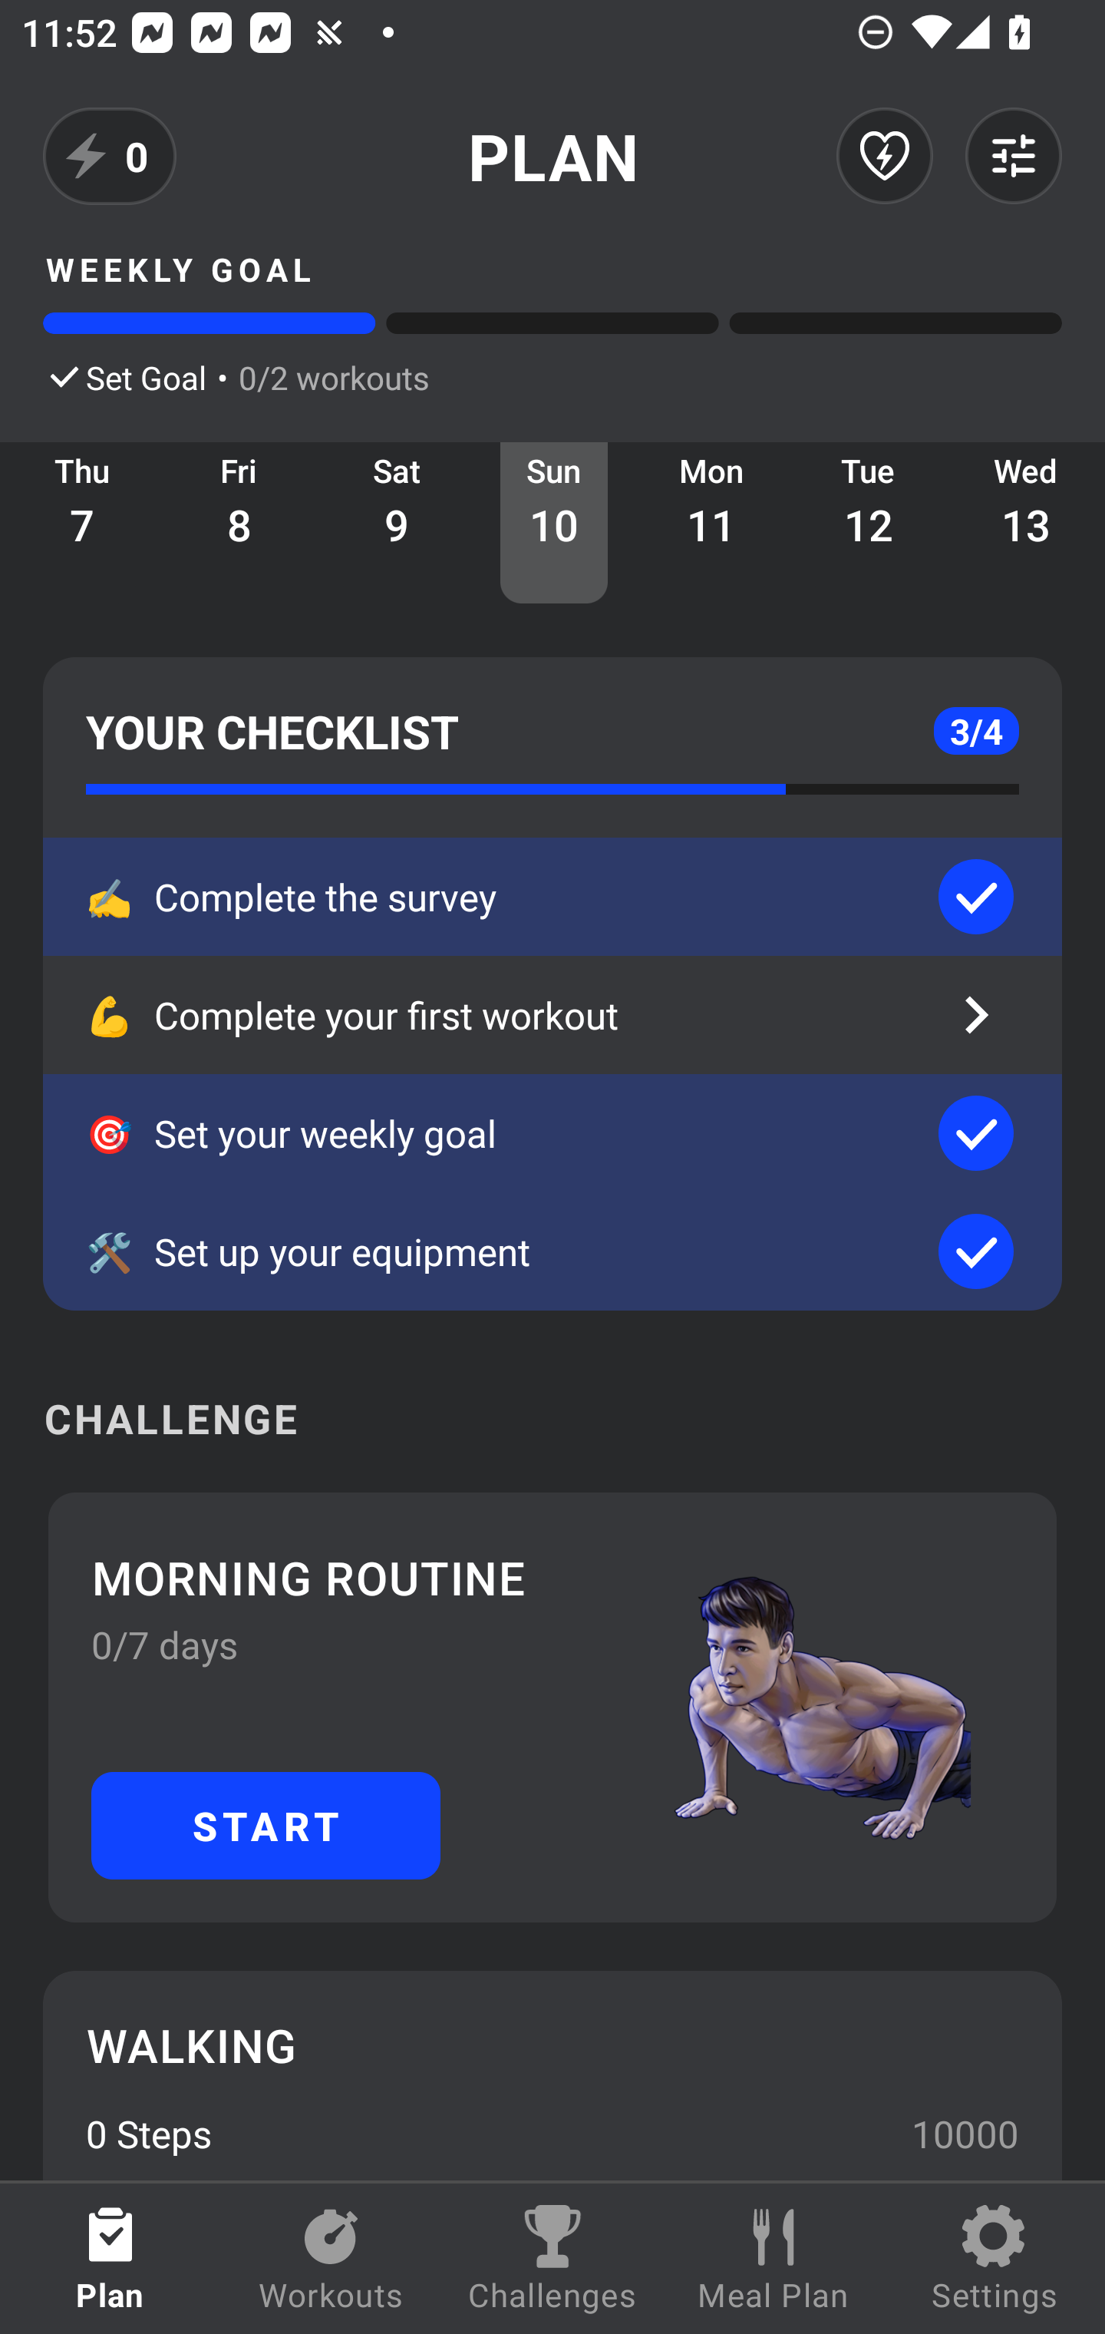  I want to click on Tue 12, so click(869, 522).